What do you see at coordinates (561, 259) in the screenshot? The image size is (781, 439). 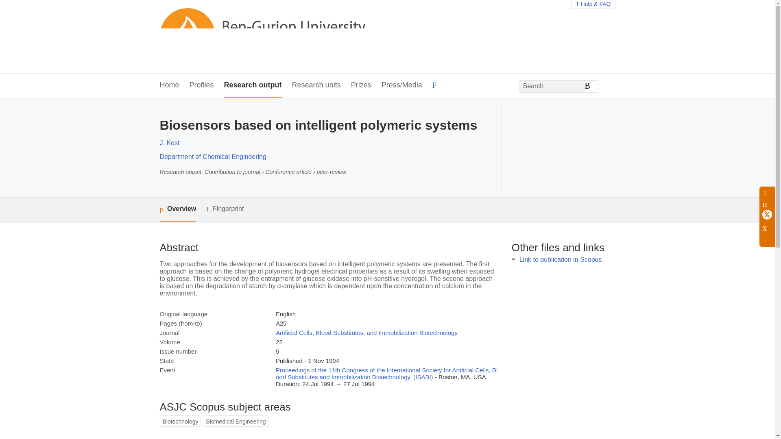 I see `Link to publication in Scopus` at bounding box center [561, 259].